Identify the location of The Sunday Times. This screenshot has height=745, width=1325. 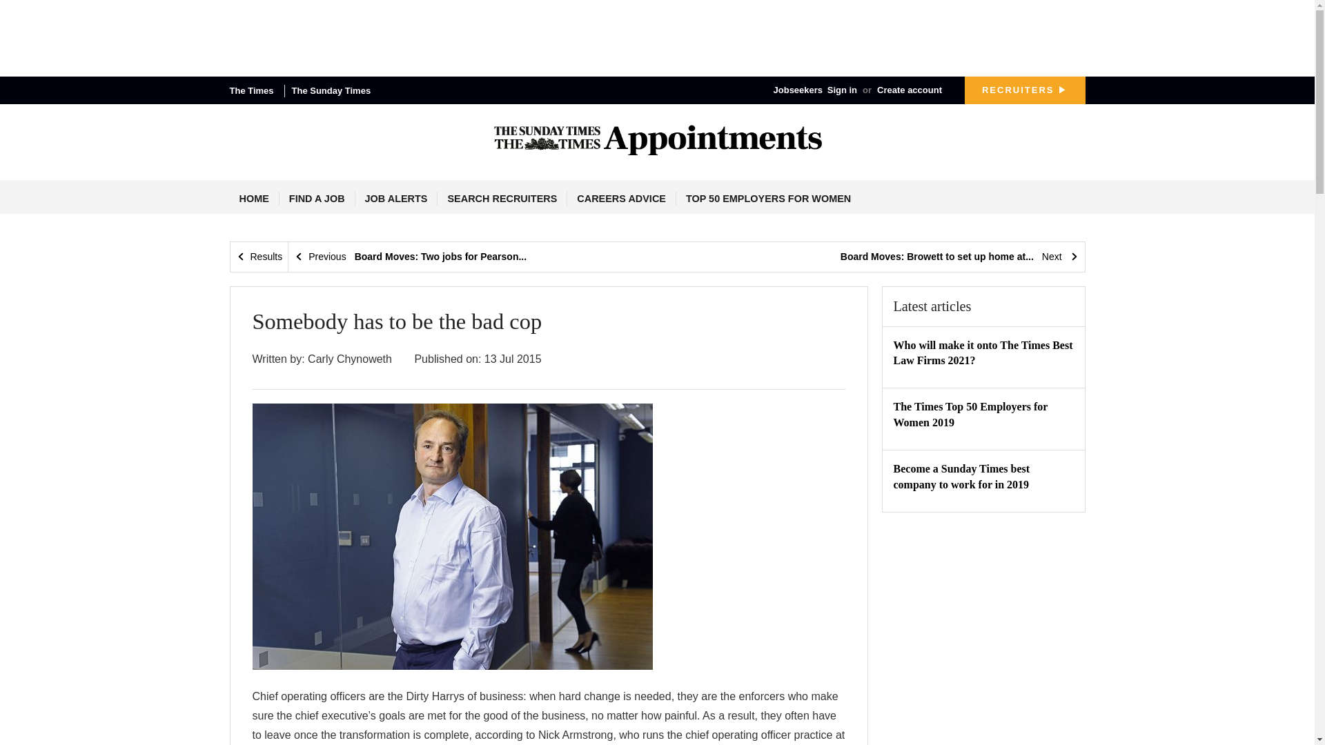
(336, 91).